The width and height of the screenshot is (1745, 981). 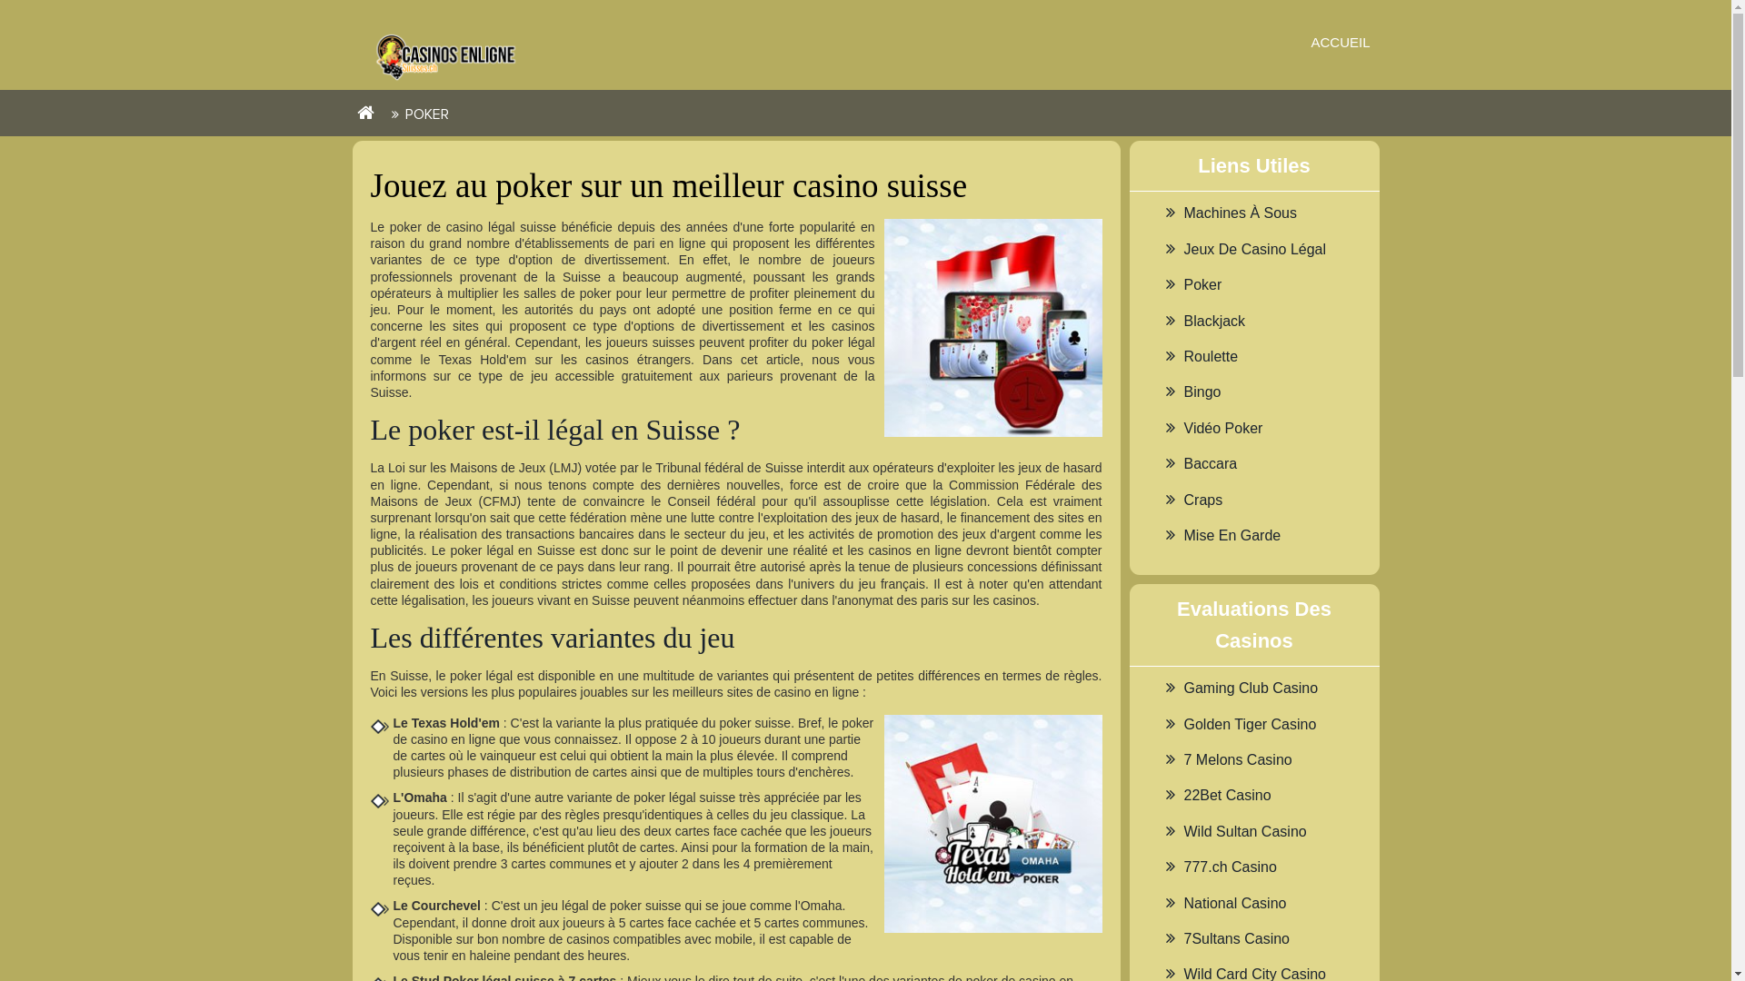 I want to click on Wild Sultan Casino, so click(x=1245, y=832).